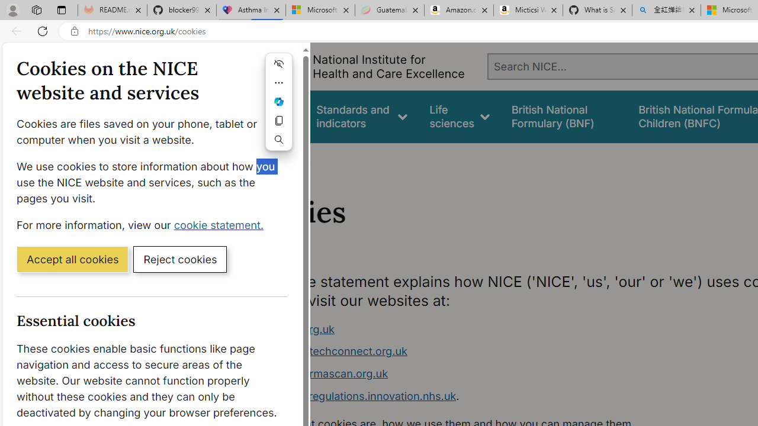 This screenshot has height=426, width=758. Describe the element at coordinates (319, 373) in the screenshot. I see `www.ukpharmascan.org.uk` at that location.